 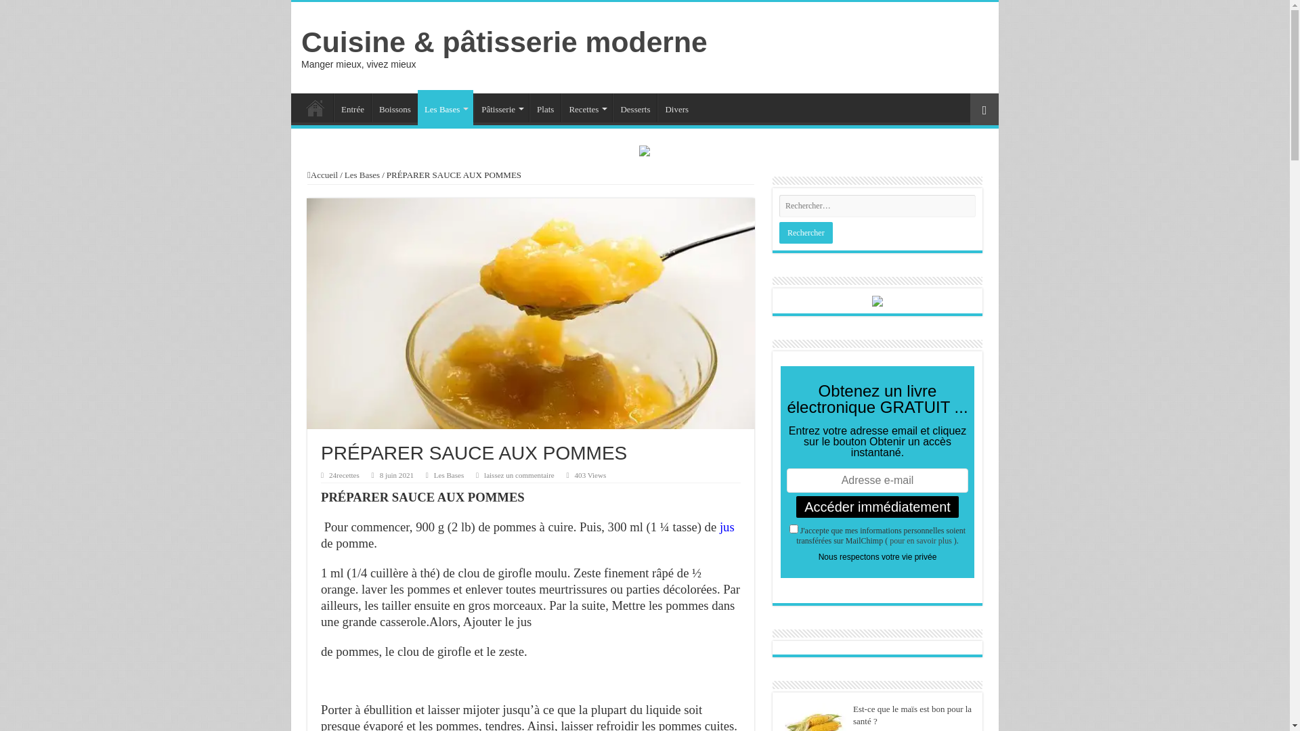 I want to click on Random Article, so click(x=984, y=110).